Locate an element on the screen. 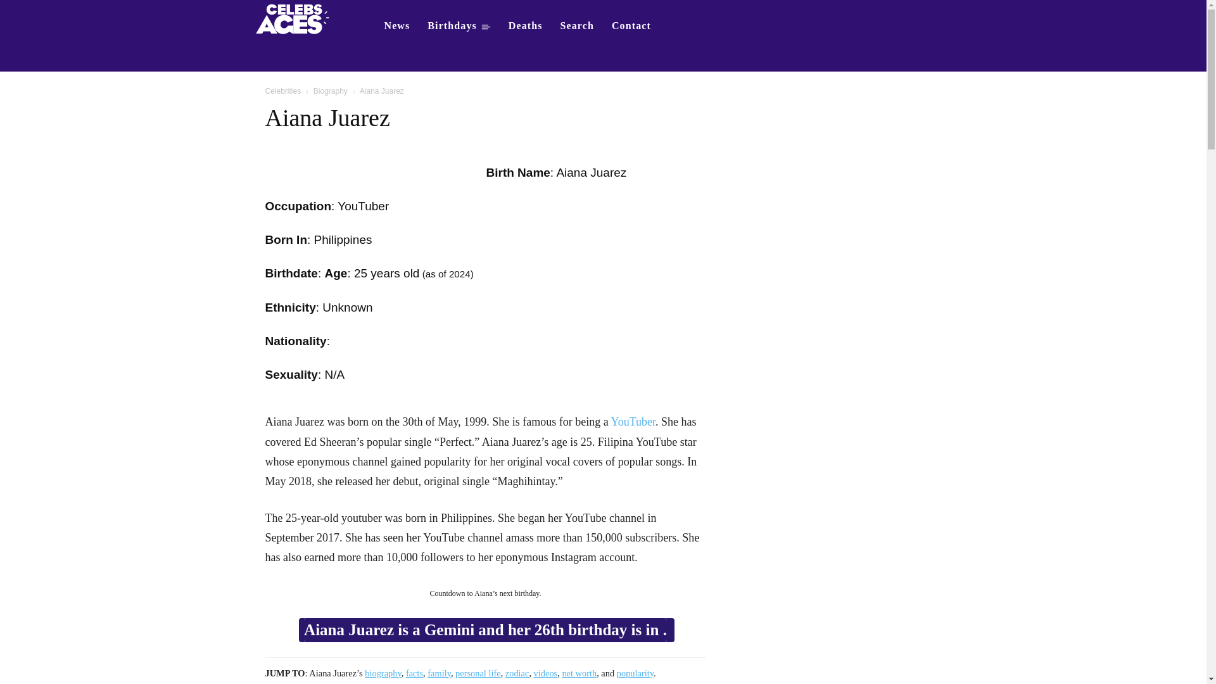 This screenshot has height=684, width=1216. Celebrities is located at coordinates (282, 91).